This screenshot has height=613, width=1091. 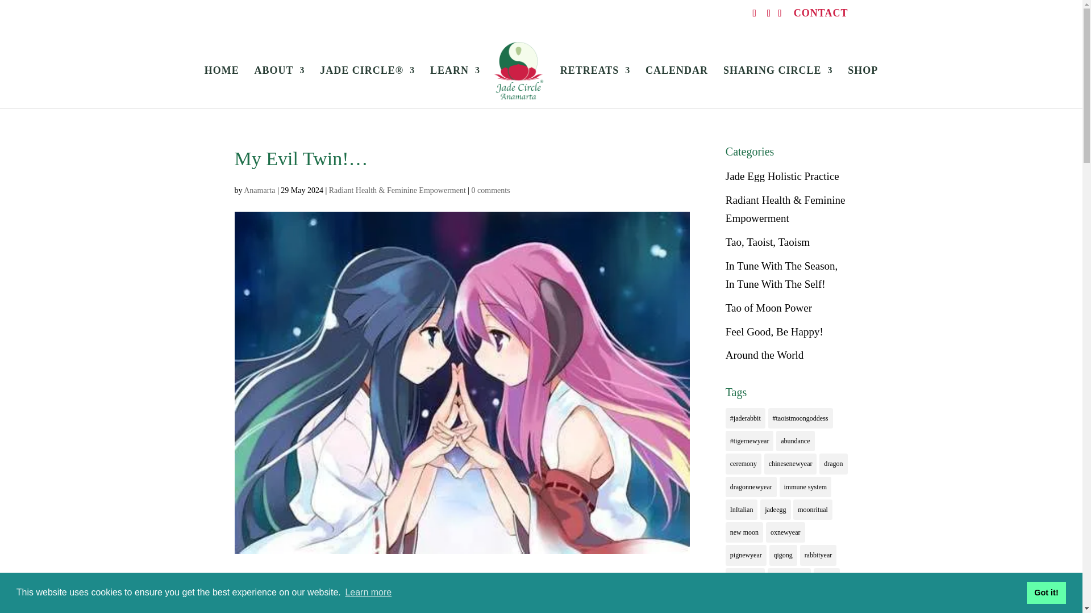 What do you see at coordinates (1046, 592) in the screenshot?
I see `Got it!` at bounding box center [1046, 592].